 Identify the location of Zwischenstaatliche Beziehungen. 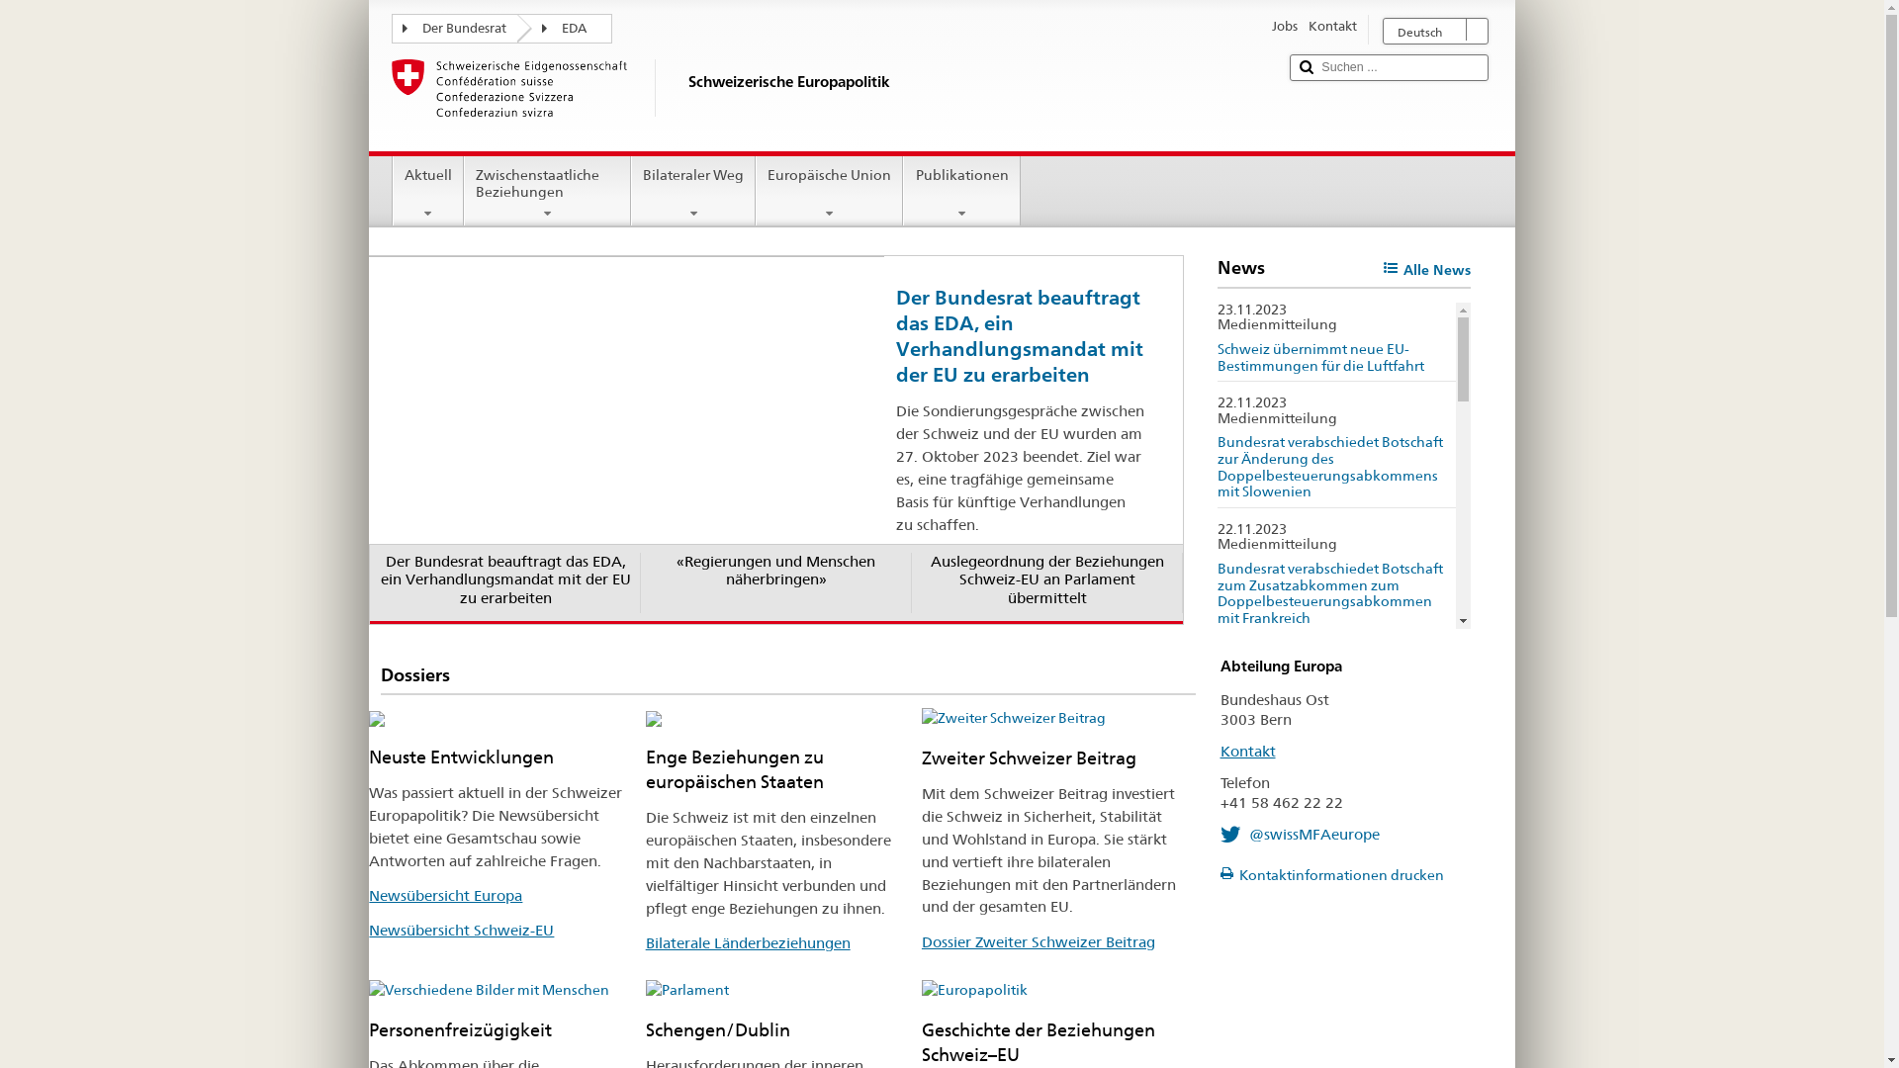
(548, 188).